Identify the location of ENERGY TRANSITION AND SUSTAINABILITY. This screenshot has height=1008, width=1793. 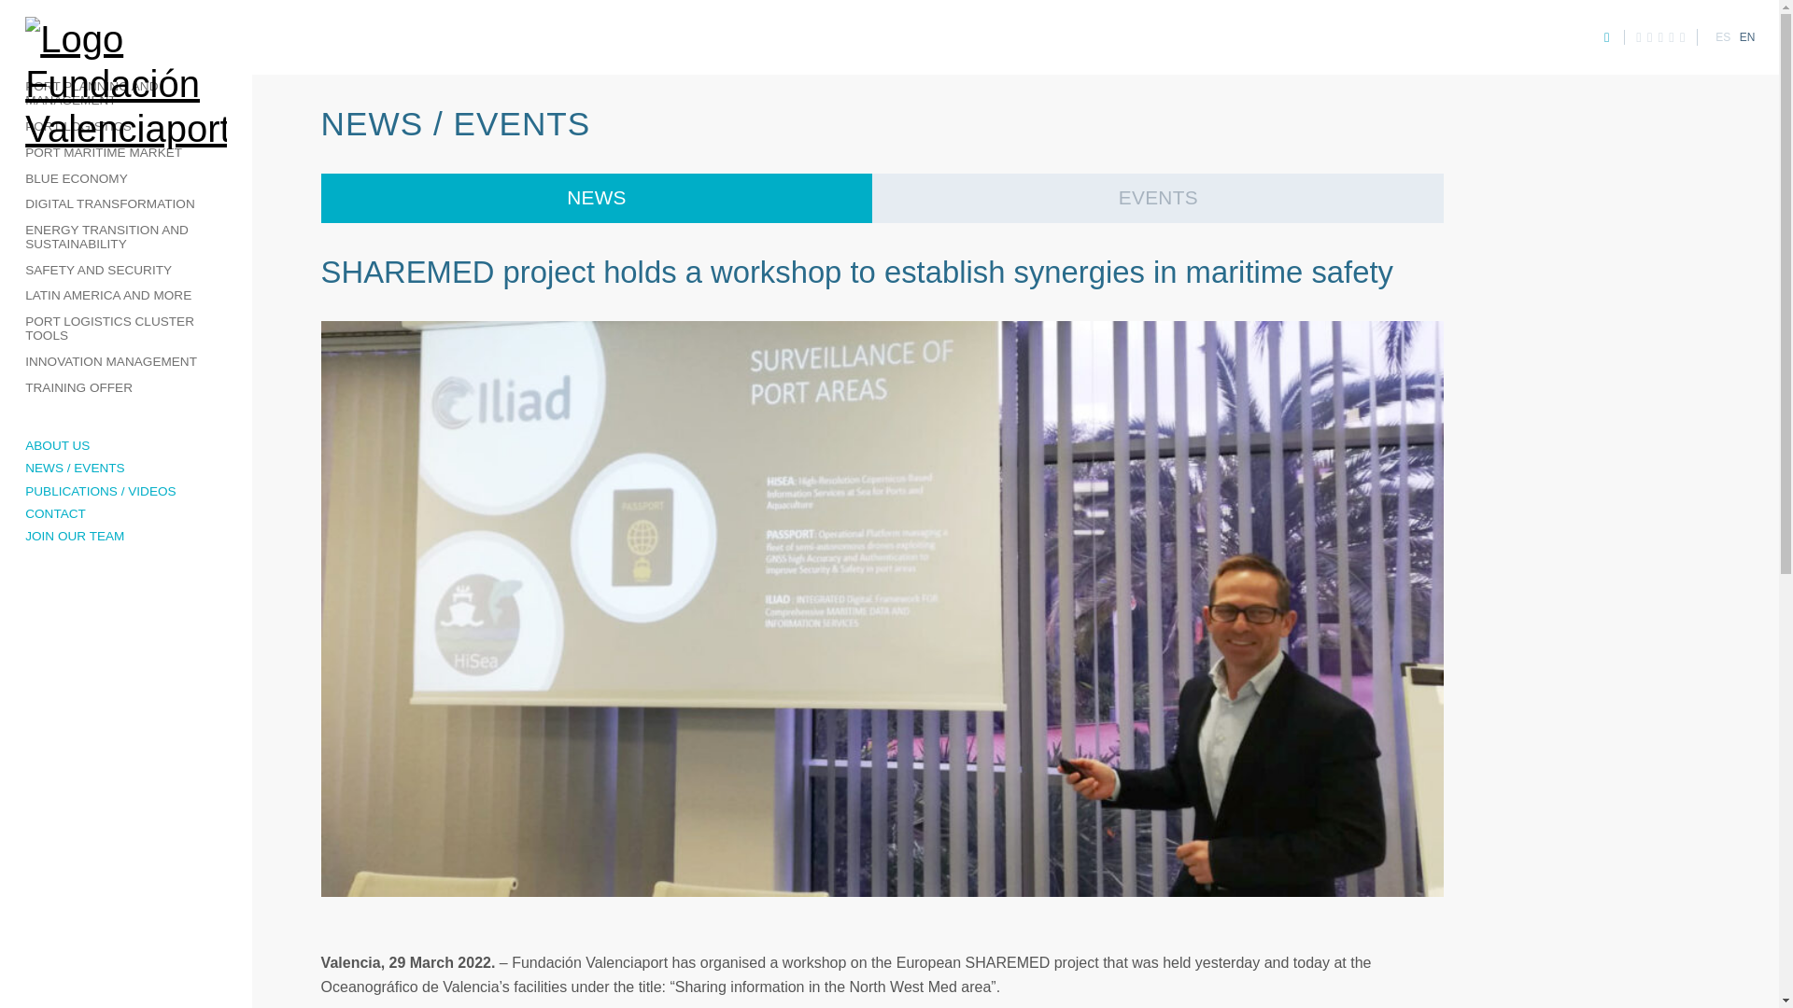
(126, 238).